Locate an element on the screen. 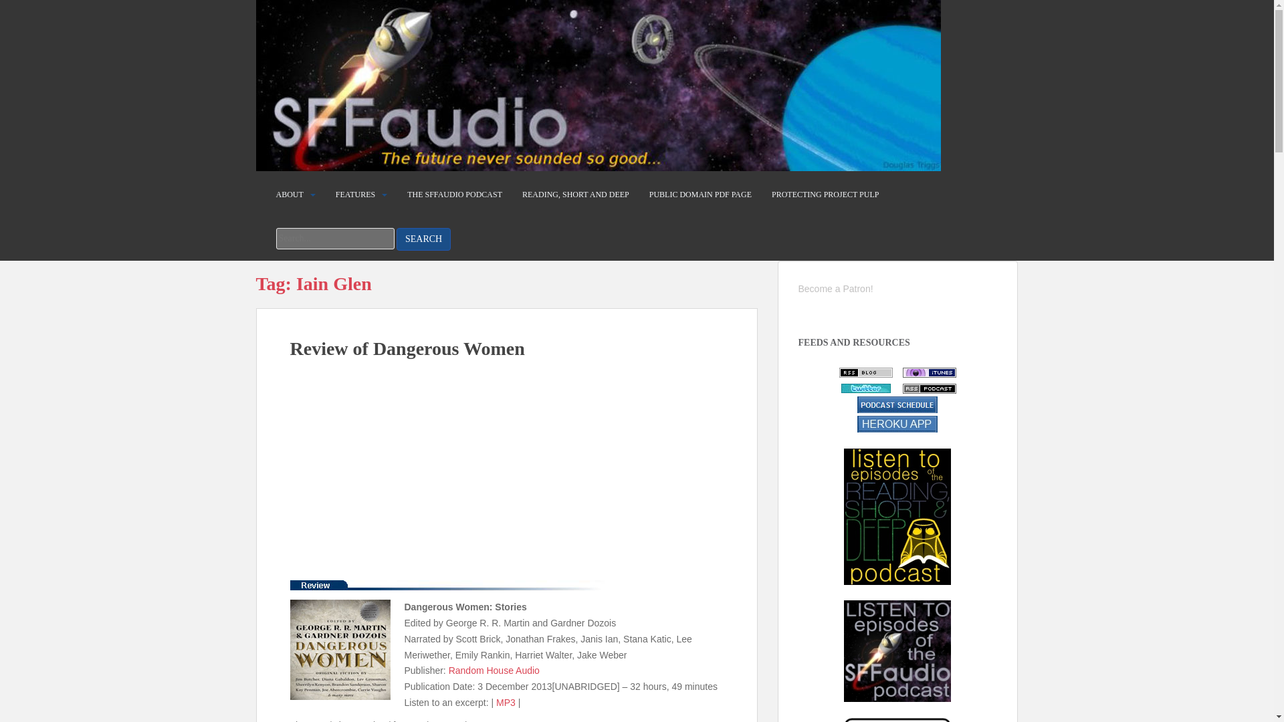 This screenshot has width=1284, height=722. THE SFFAUDIO PODCAST is located at coordinates (454, 195).